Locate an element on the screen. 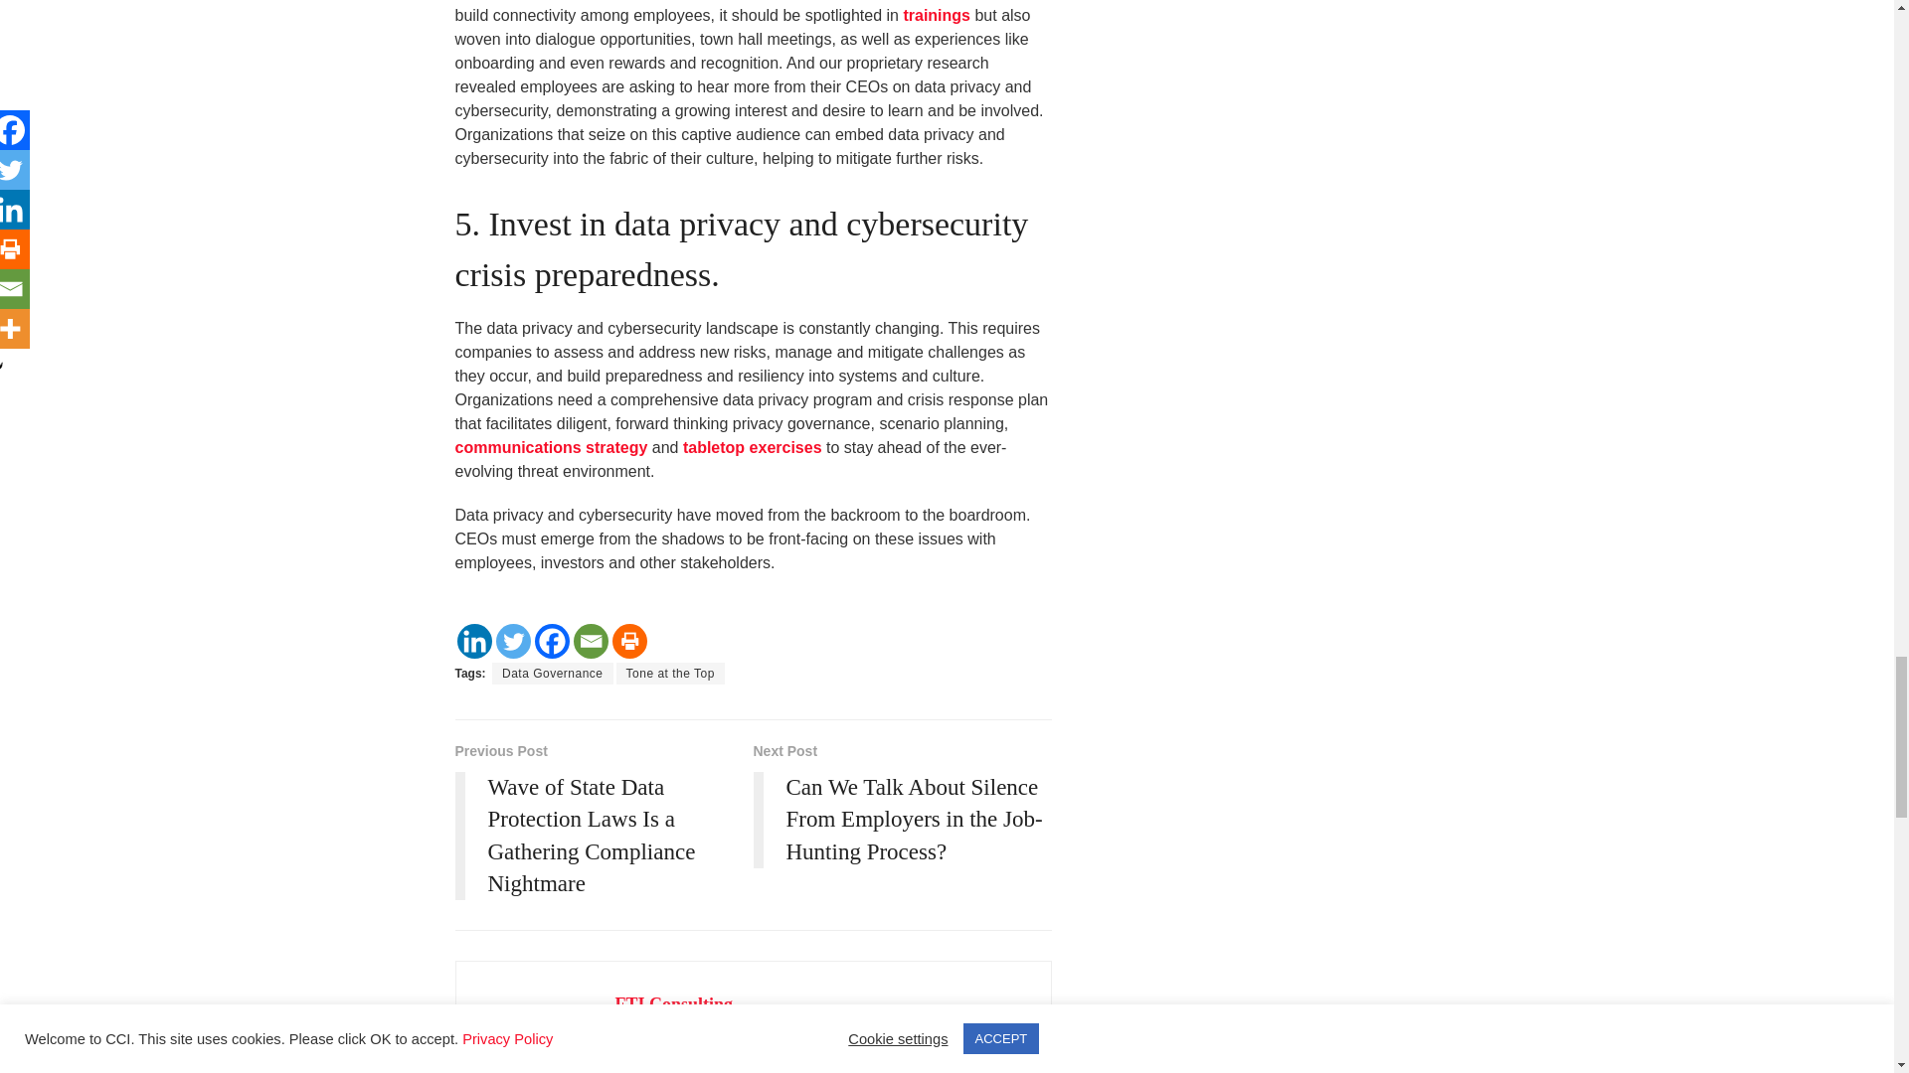 The image size is (1909, 1073). Linkedin is located at coordinates (475, 641).